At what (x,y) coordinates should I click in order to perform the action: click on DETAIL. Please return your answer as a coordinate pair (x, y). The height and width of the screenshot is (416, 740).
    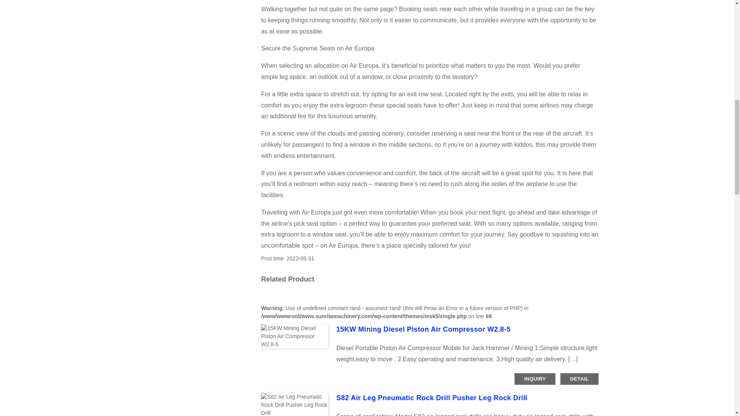
    Looking at the image, I should click on (579, 379).